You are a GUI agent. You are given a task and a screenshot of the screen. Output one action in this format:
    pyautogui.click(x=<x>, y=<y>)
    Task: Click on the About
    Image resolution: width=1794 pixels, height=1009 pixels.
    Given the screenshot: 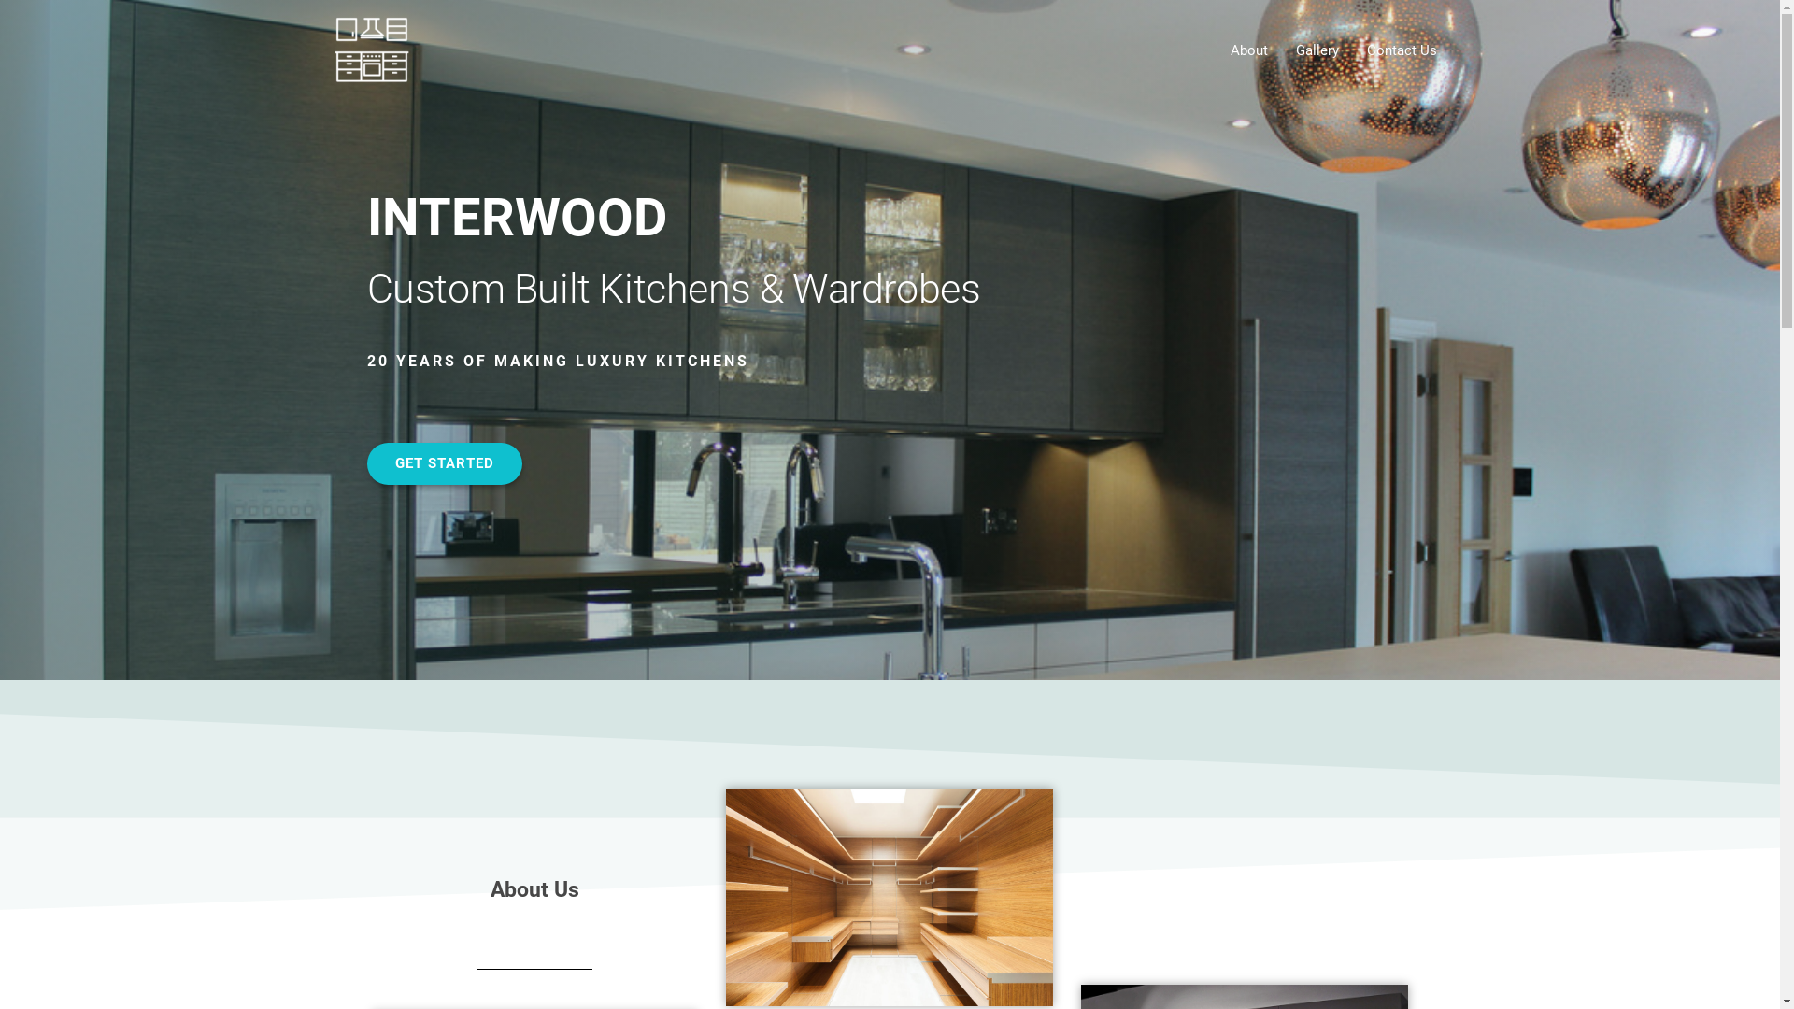 What is the action you would take?
    pyautogui.click(x=1249, y=50)
    